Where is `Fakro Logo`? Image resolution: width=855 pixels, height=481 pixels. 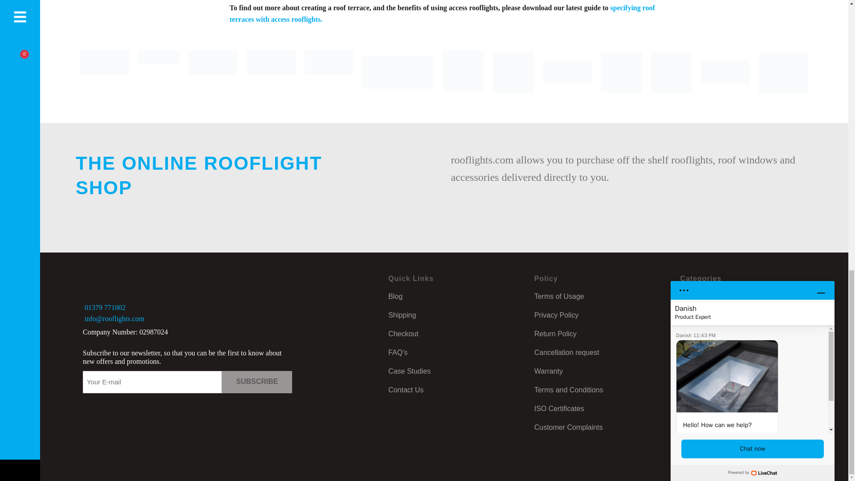 Fakro Logo is located at coordinates (271, 72).